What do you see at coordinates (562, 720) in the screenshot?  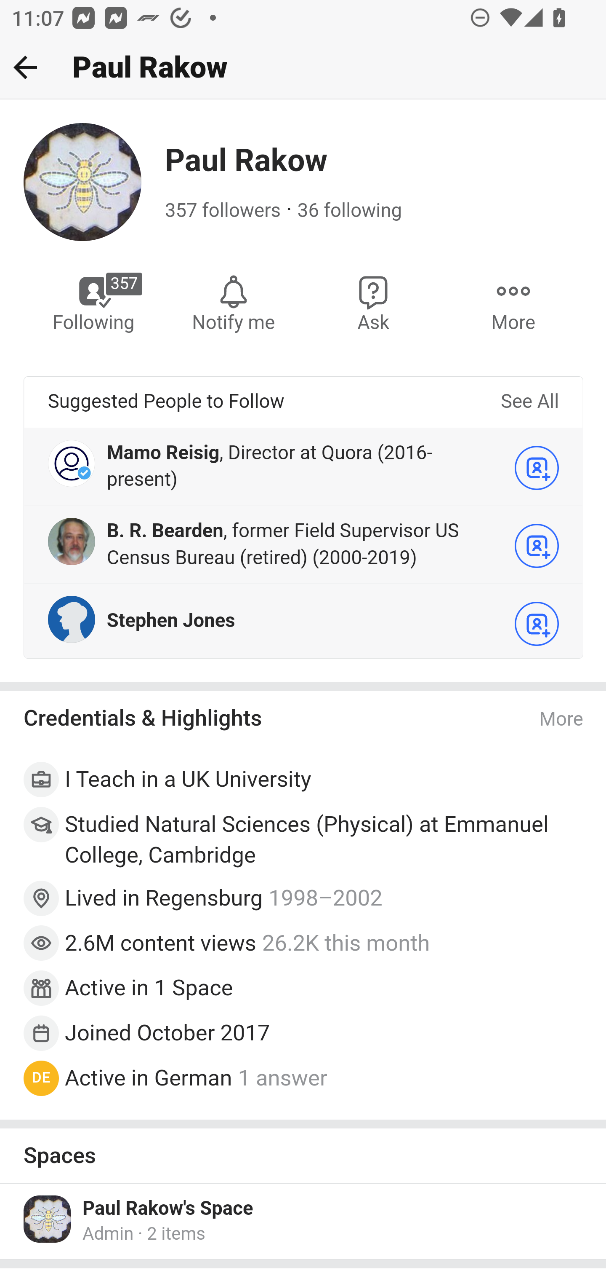 I see `More` at bounding box center [562, 720].